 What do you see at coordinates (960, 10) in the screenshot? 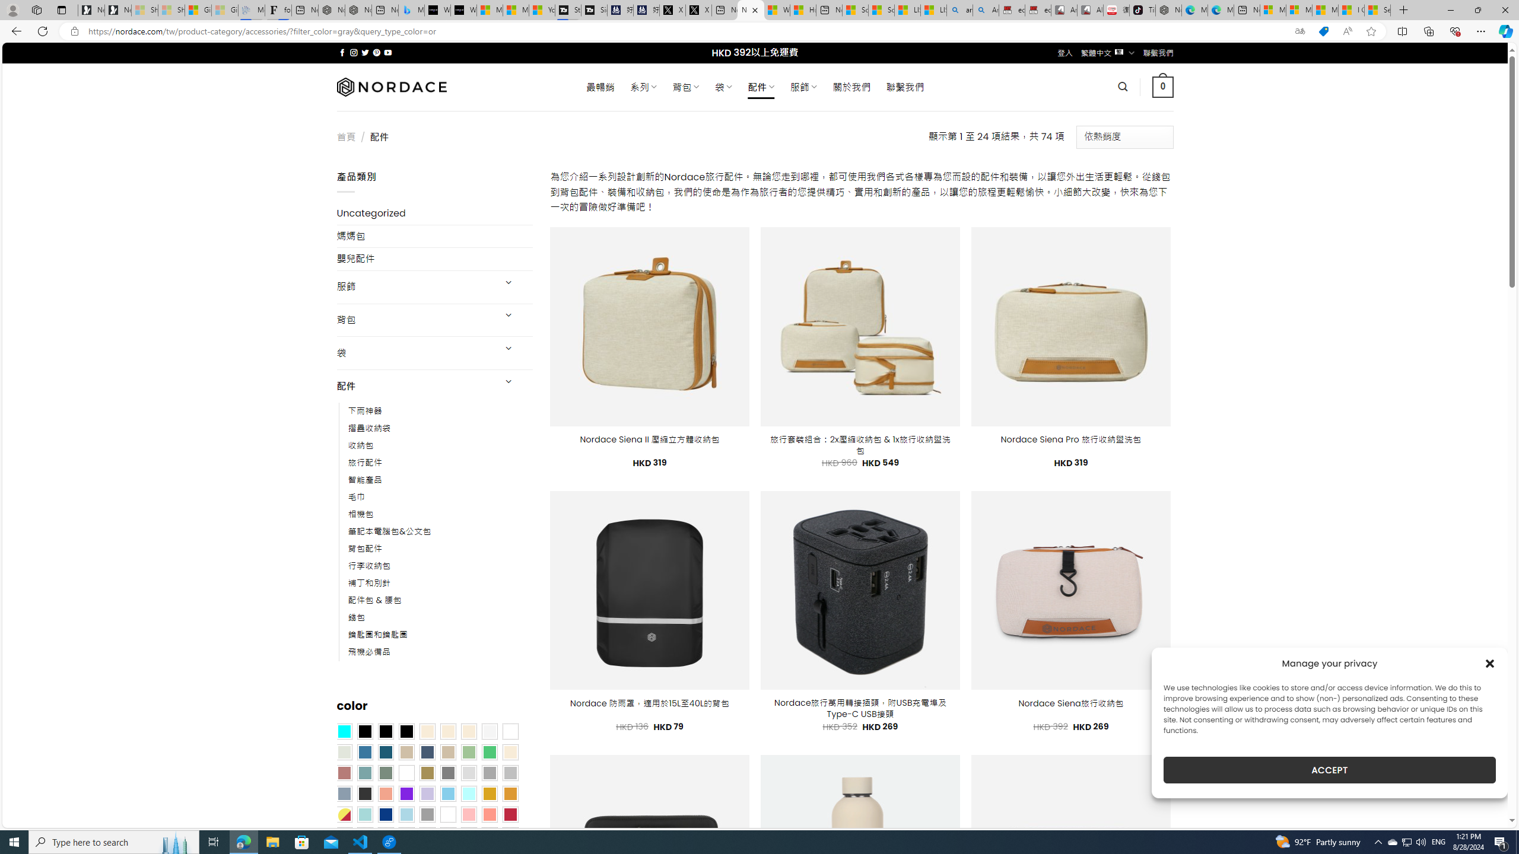
I see `amazon - Search` at bounding box center [960, 10].